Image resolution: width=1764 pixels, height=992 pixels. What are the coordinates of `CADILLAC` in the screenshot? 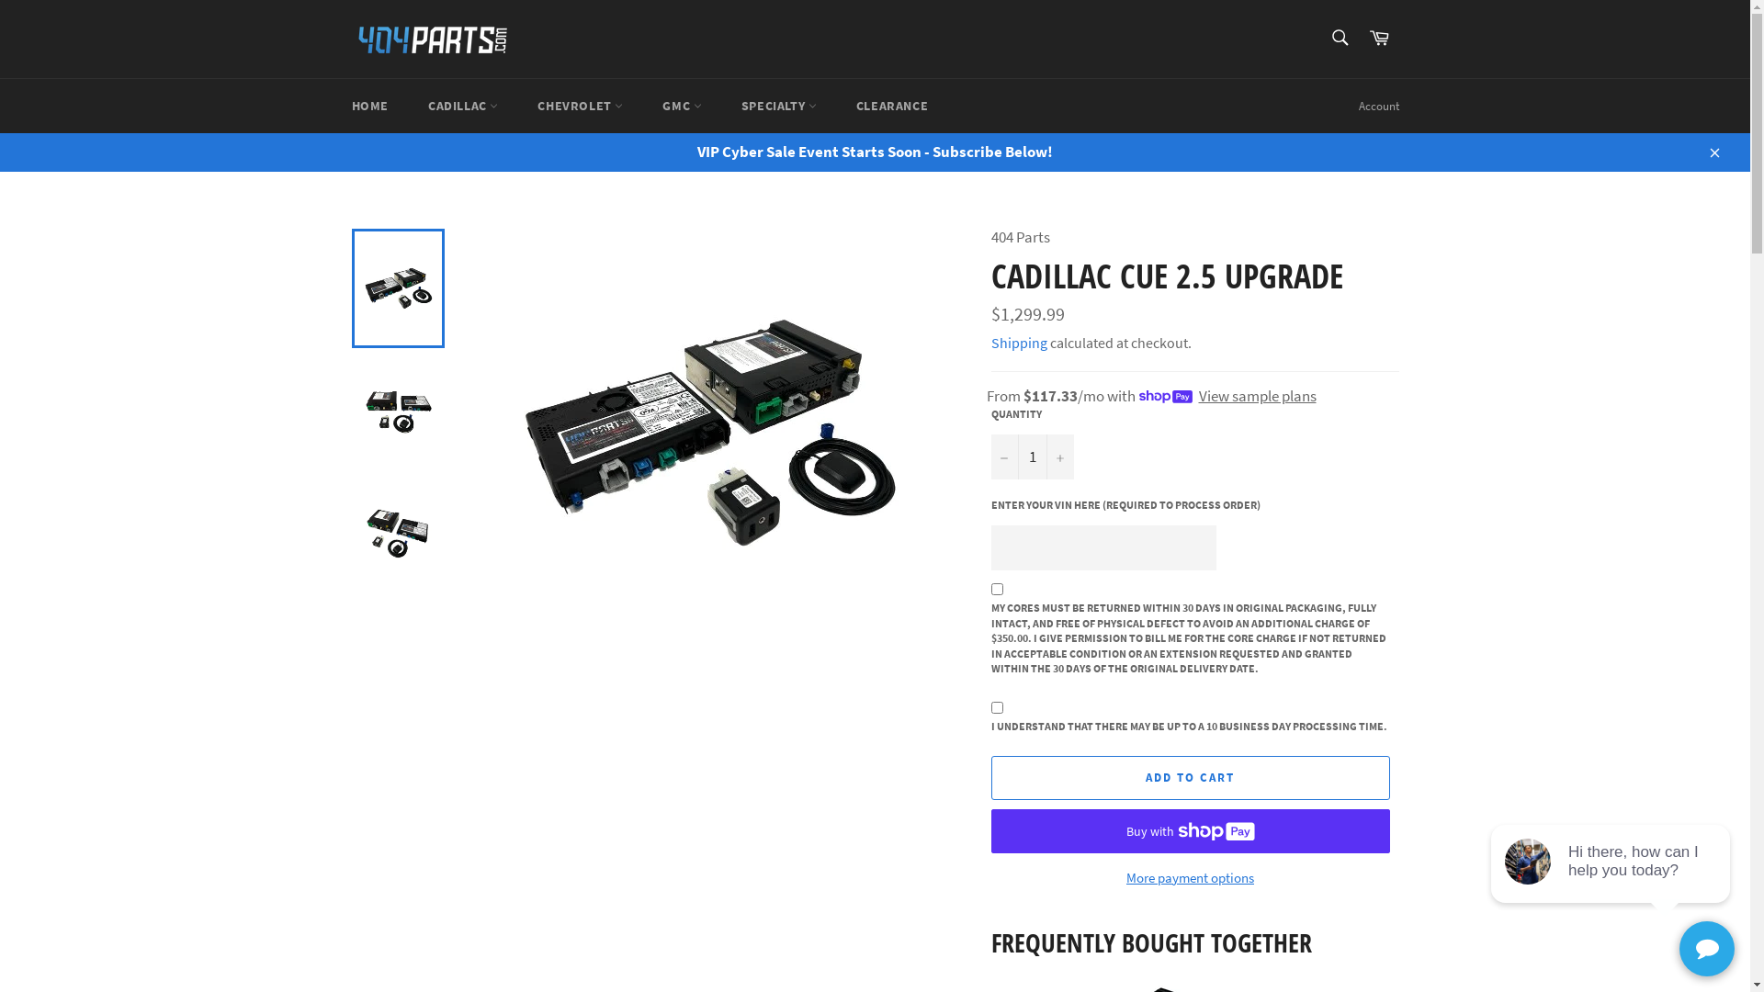 It's located at (463, 107).